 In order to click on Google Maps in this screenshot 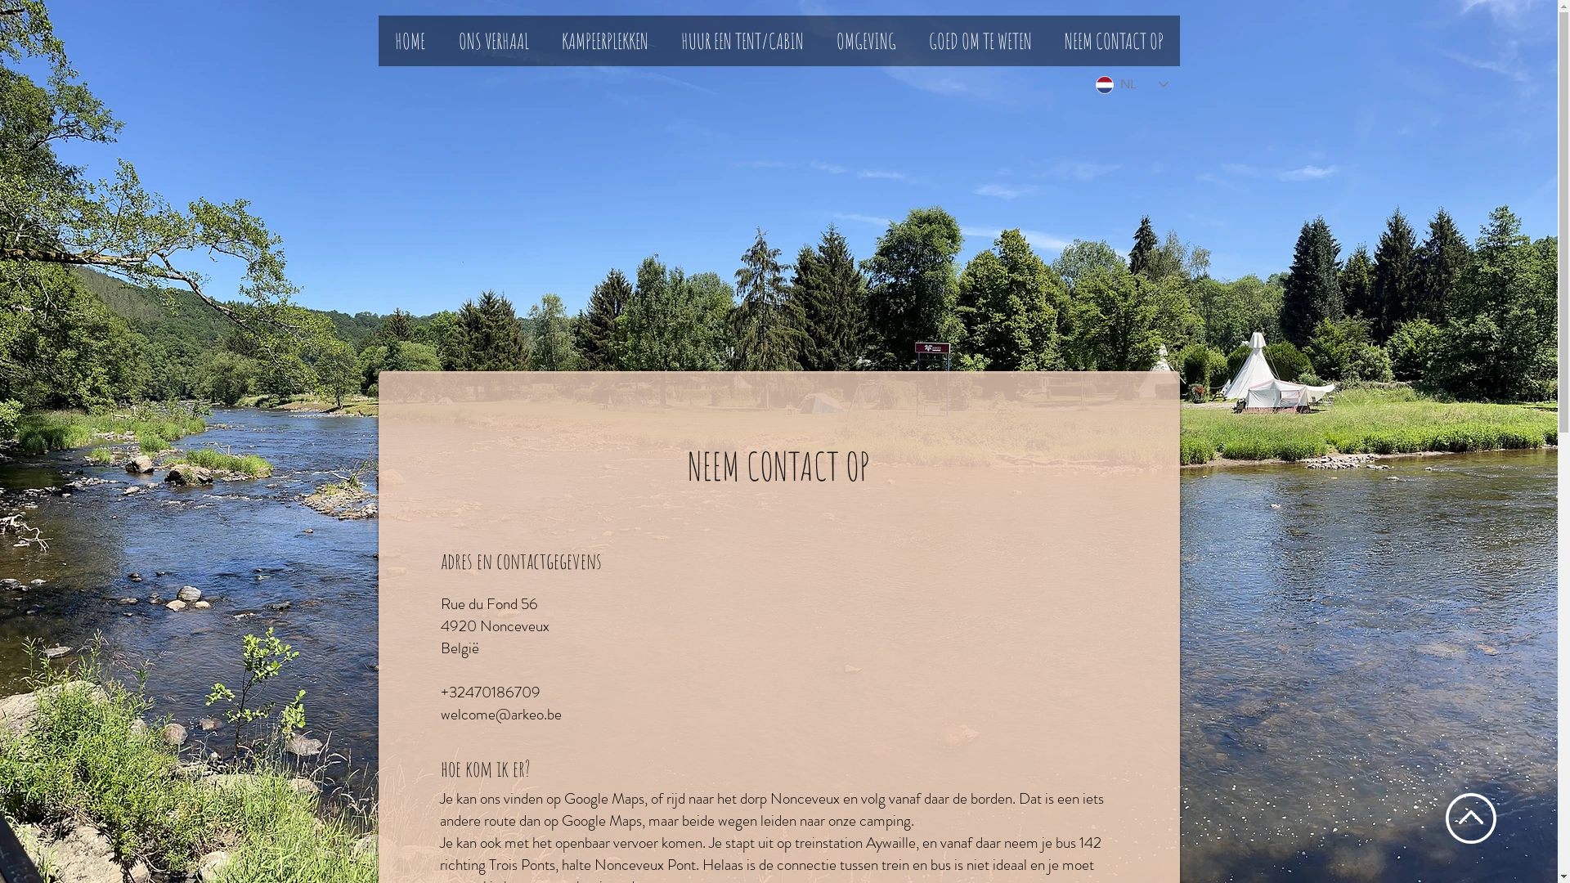, I will do `click(924, 656)`.